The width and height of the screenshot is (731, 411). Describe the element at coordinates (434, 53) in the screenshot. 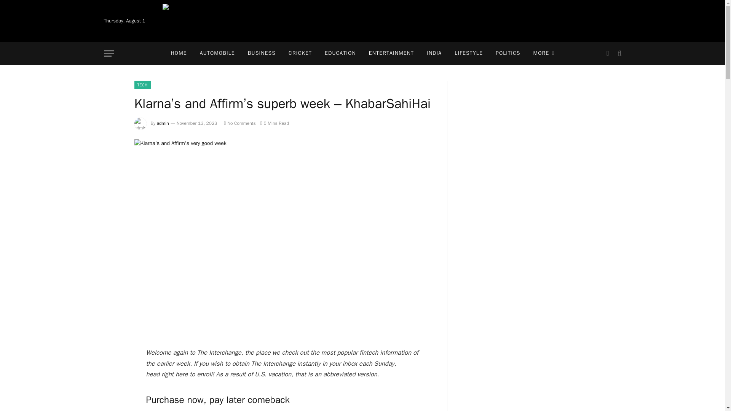

I see `INDIA` at that location.